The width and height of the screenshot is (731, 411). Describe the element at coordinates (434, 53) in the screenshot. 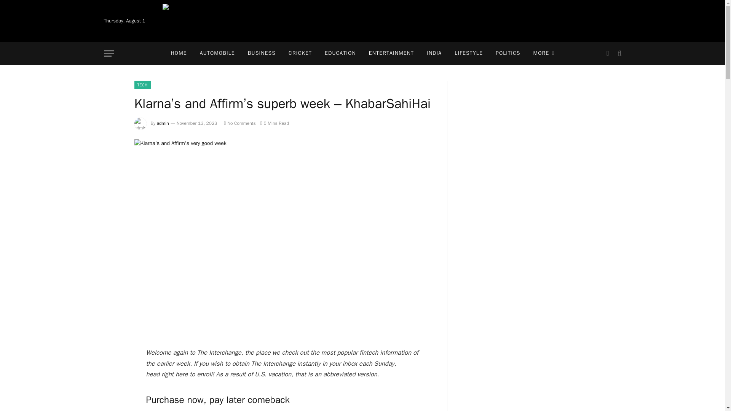

I see `INDIA` at that location.